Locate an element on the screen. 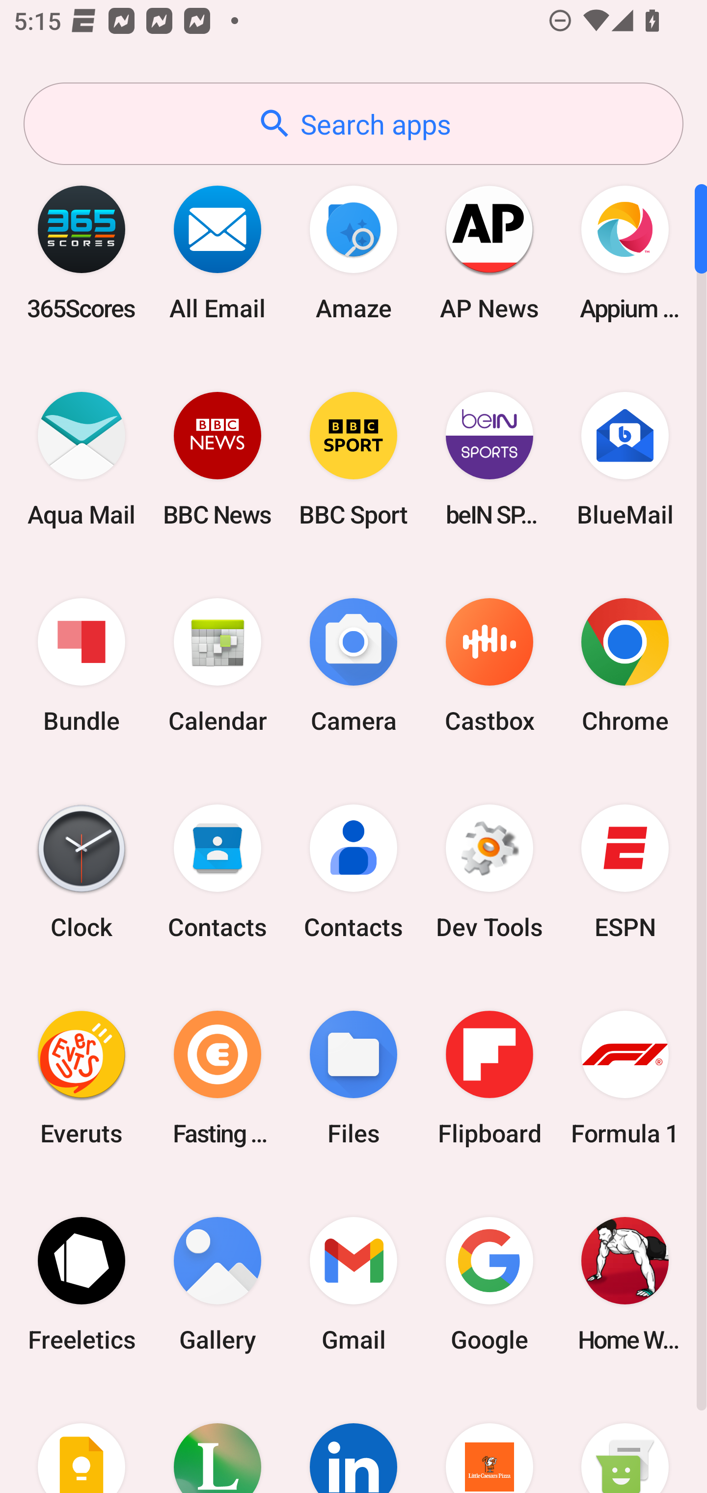 The image size is (707, 1493). Bundle is located at coordinates (82, 666).